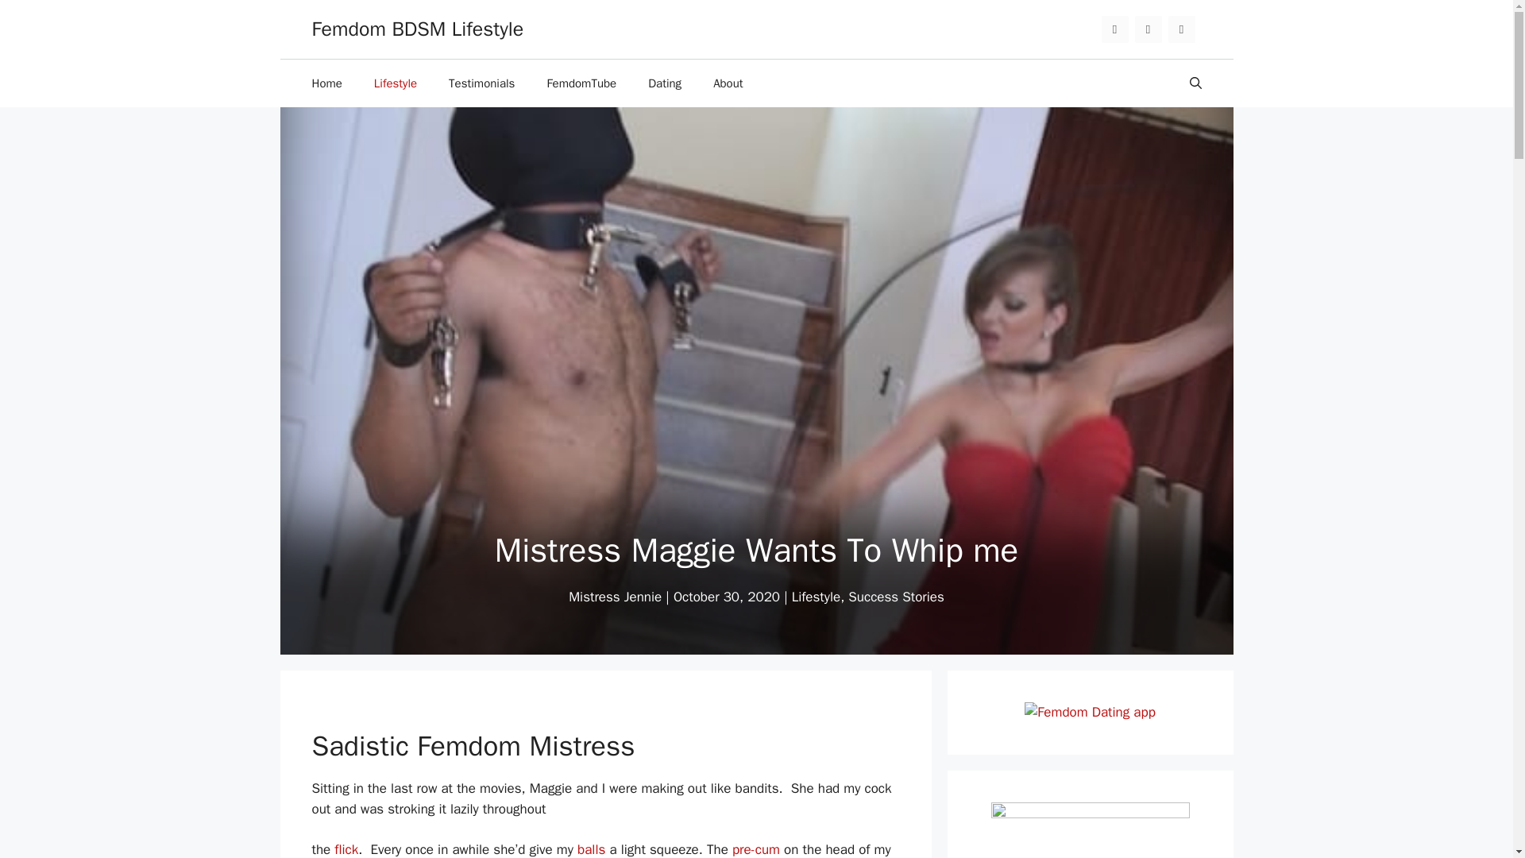 This screenshot has width=1525, height=858. What do you see at coordinates (581, 83) in the screenshot?
I see `FemdomTube` at bounding box center [581, 83].